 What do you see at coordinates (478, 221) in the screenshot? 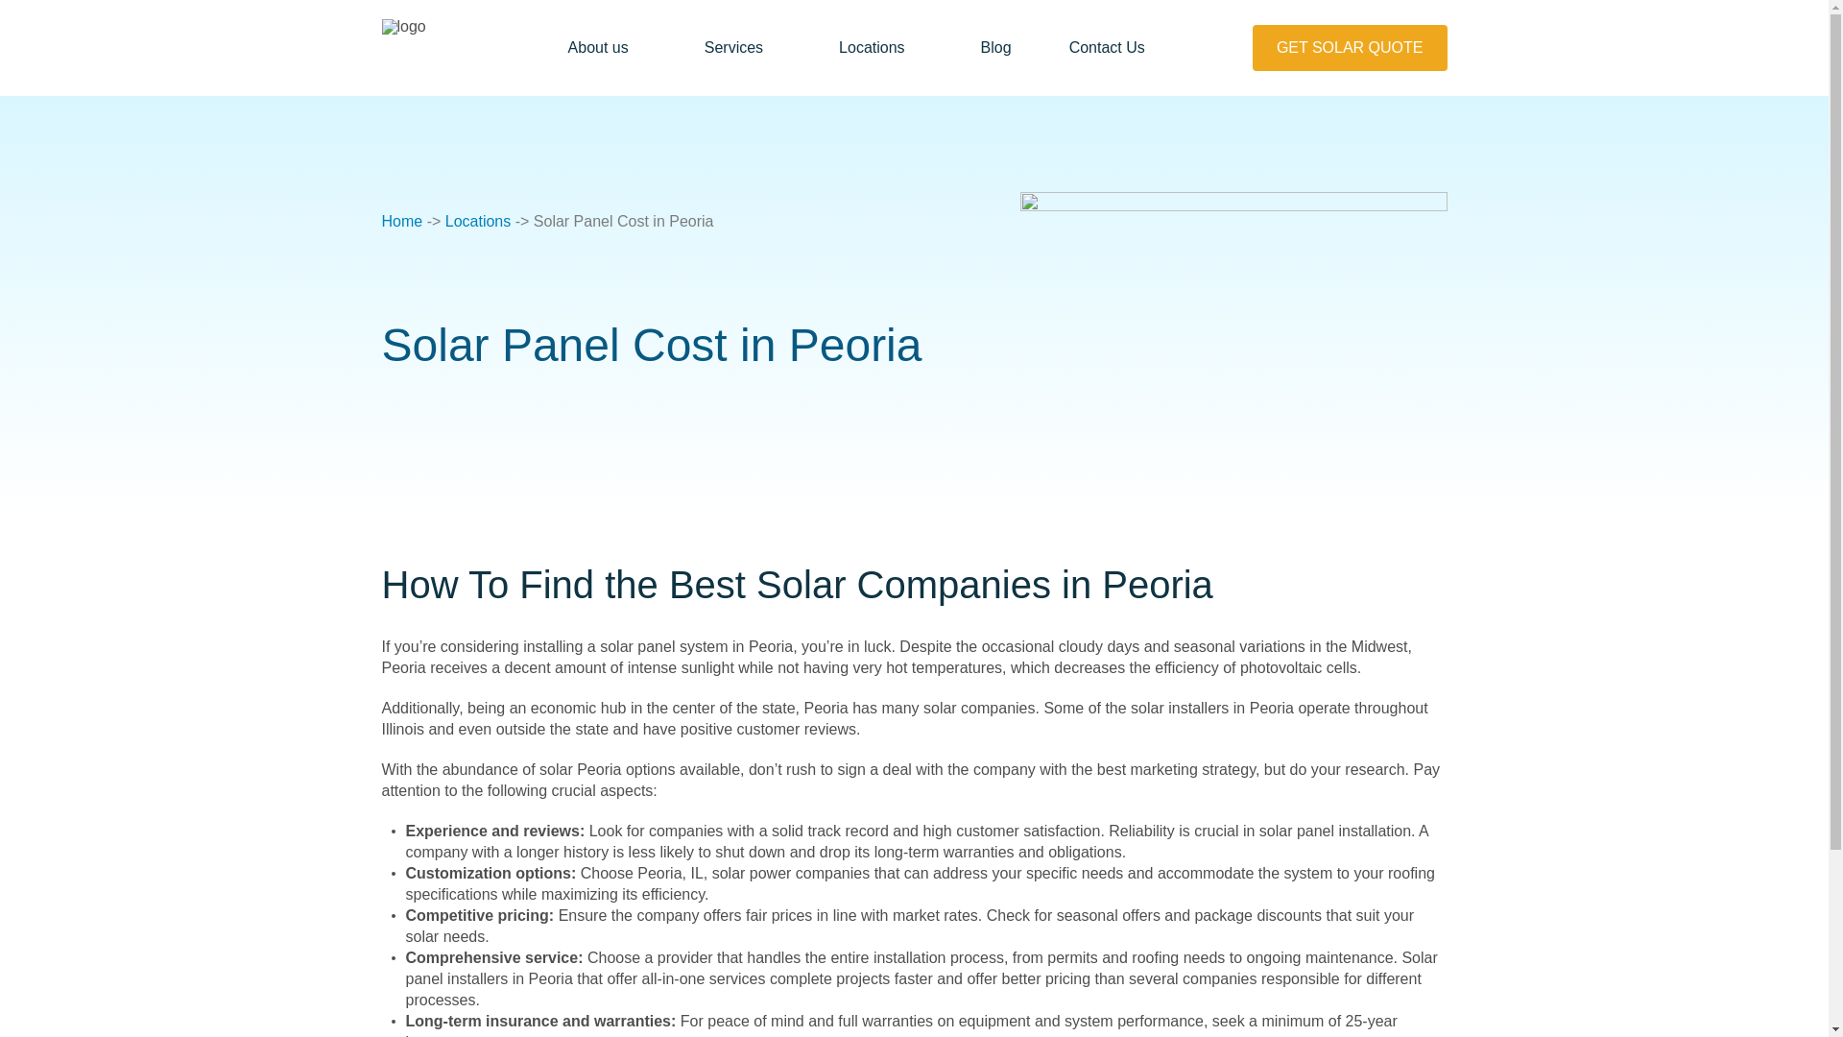
I see `Locations` at bounding box center [478, 221].